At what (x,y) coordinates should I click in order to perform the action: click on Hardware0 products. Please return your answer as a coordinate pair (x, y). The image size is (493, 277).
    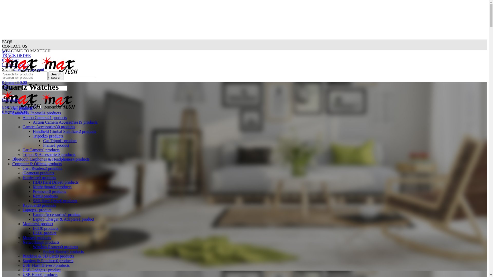
    Looking at the image, I should click on (39, 177).